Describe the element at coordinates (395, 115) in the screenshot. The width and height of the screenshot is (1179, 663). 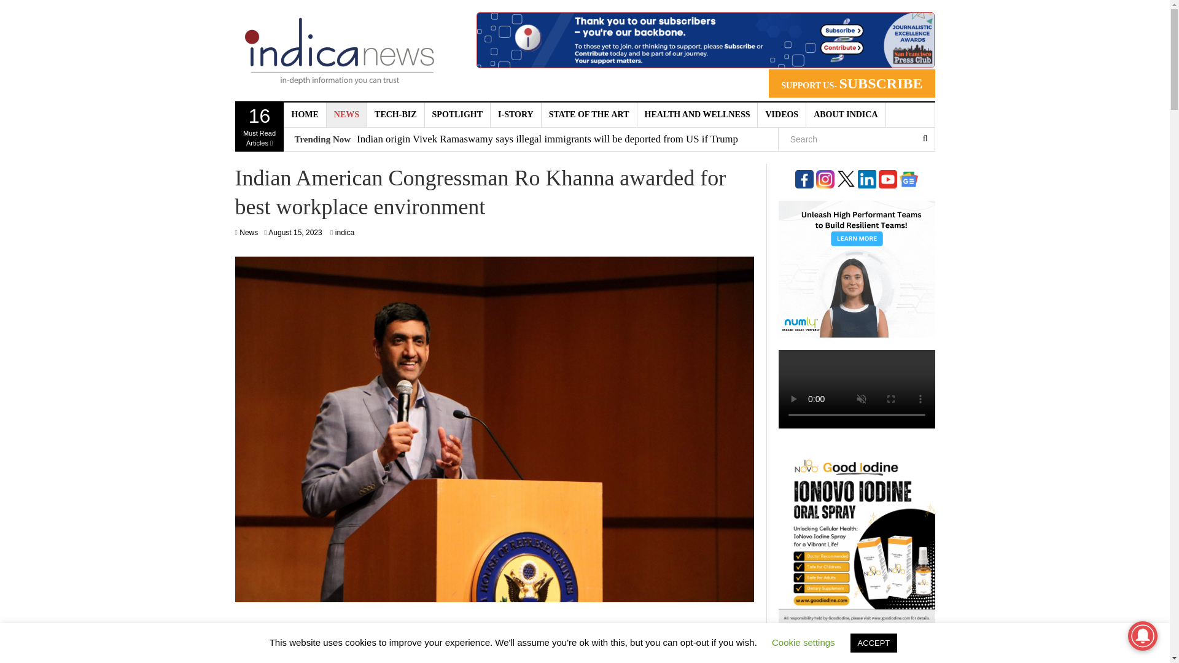
I see `TECH-BIZ` at that location.